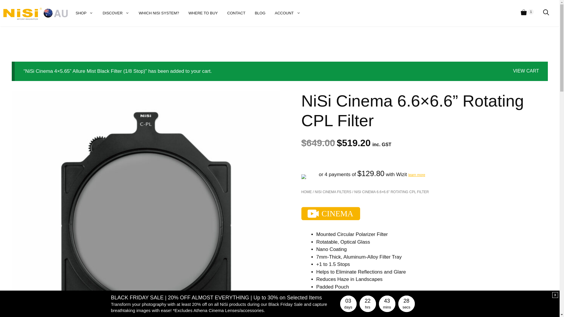  What do you see at coordinates (417, 175) in the screenshot?
I see `learn more` at bounding box center [417, 175].